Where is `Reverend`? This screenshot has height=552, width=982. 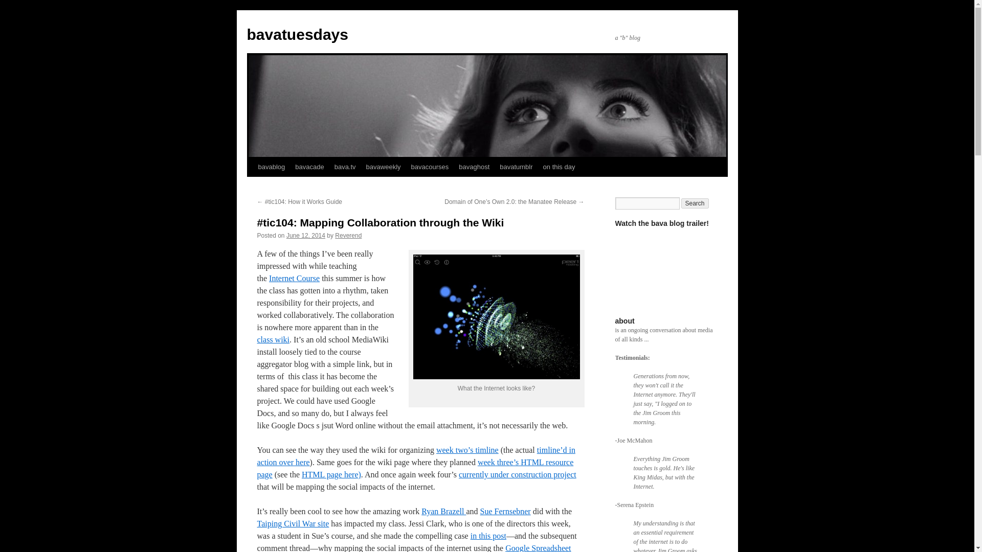
Reverend is located at coordinates (348, 235).